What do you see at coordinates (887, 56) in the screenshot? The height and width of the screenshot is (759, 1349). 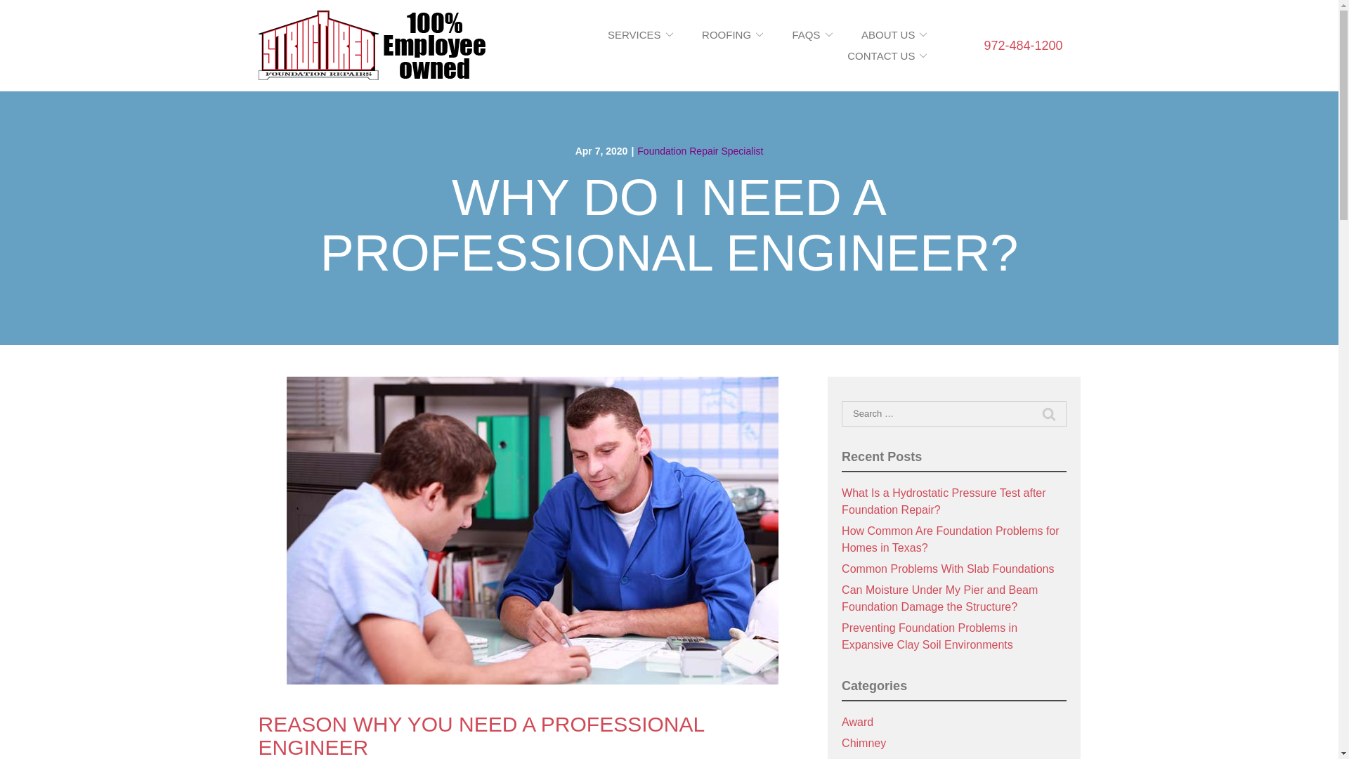 I see `CONTACT US` at bounding box center [887, 56].